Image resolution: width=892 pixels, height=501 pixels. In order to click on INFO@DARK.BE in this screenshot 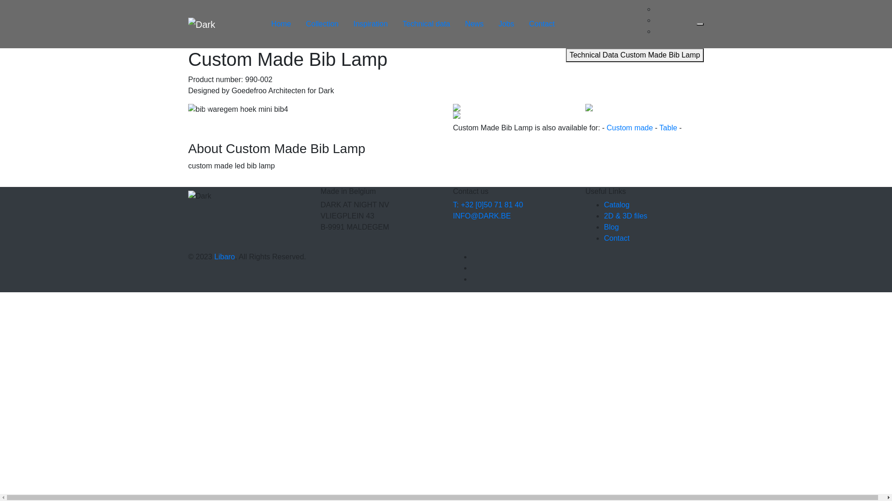, I will do `click(482, 216)`.